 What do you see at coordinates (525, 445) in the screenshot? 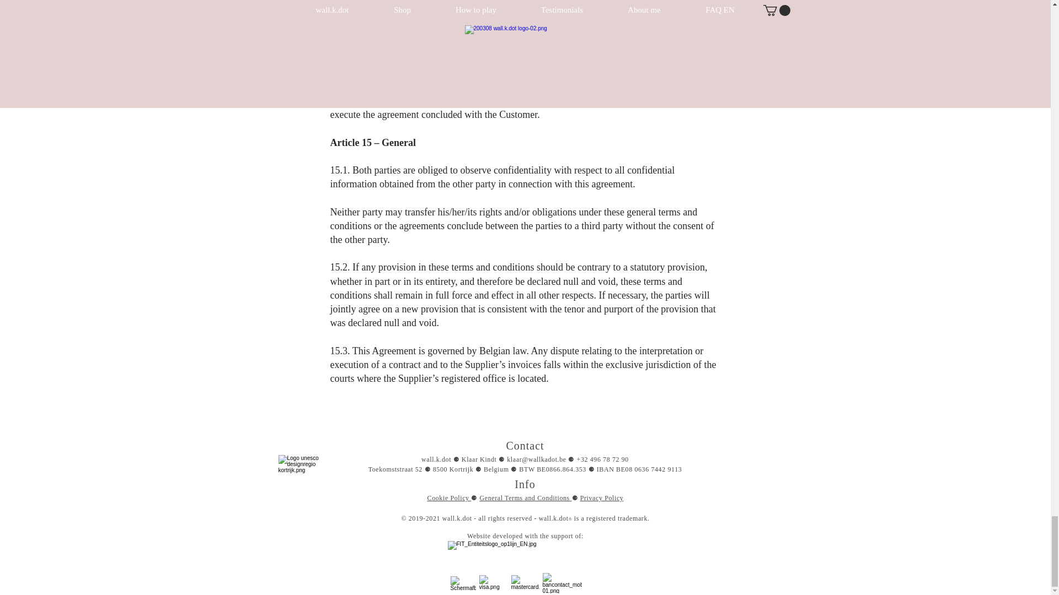
I see `Contact` at bounding box center [525, 445].